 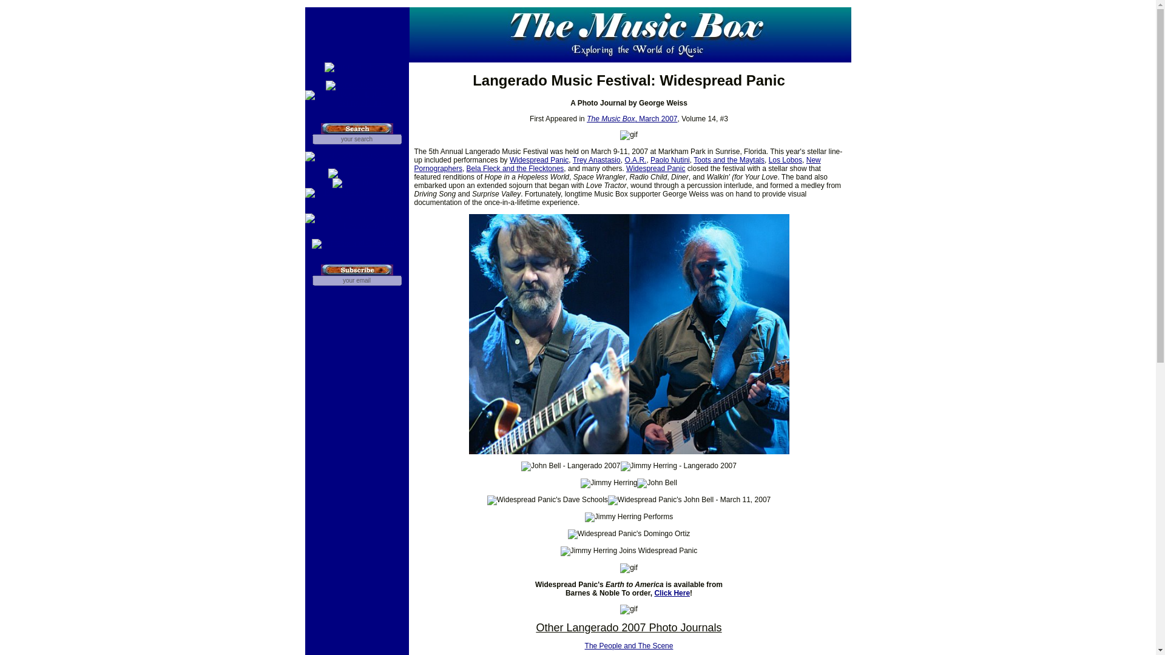 I want to click on Toots and the Maytals, so click(x=728, y=160).